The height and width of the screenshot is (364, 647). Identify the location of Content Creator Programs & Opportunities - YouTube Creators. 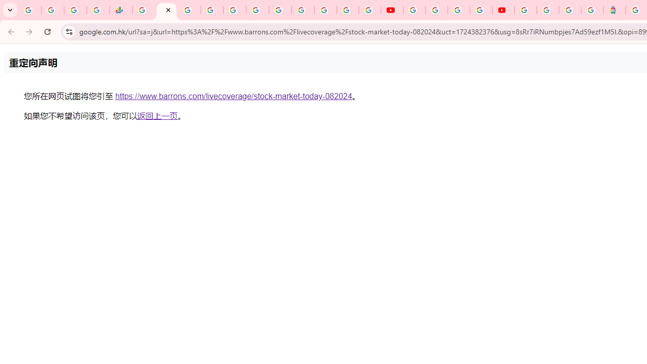
(503, 10).